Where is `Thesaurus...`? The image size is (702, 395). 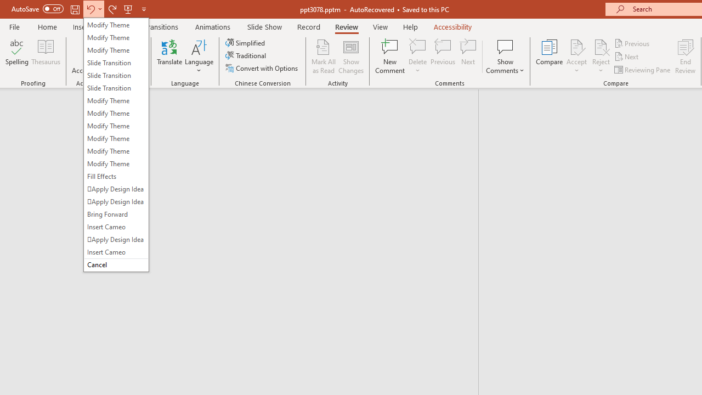
Thesaurus... is located at coordinates (46, 56).